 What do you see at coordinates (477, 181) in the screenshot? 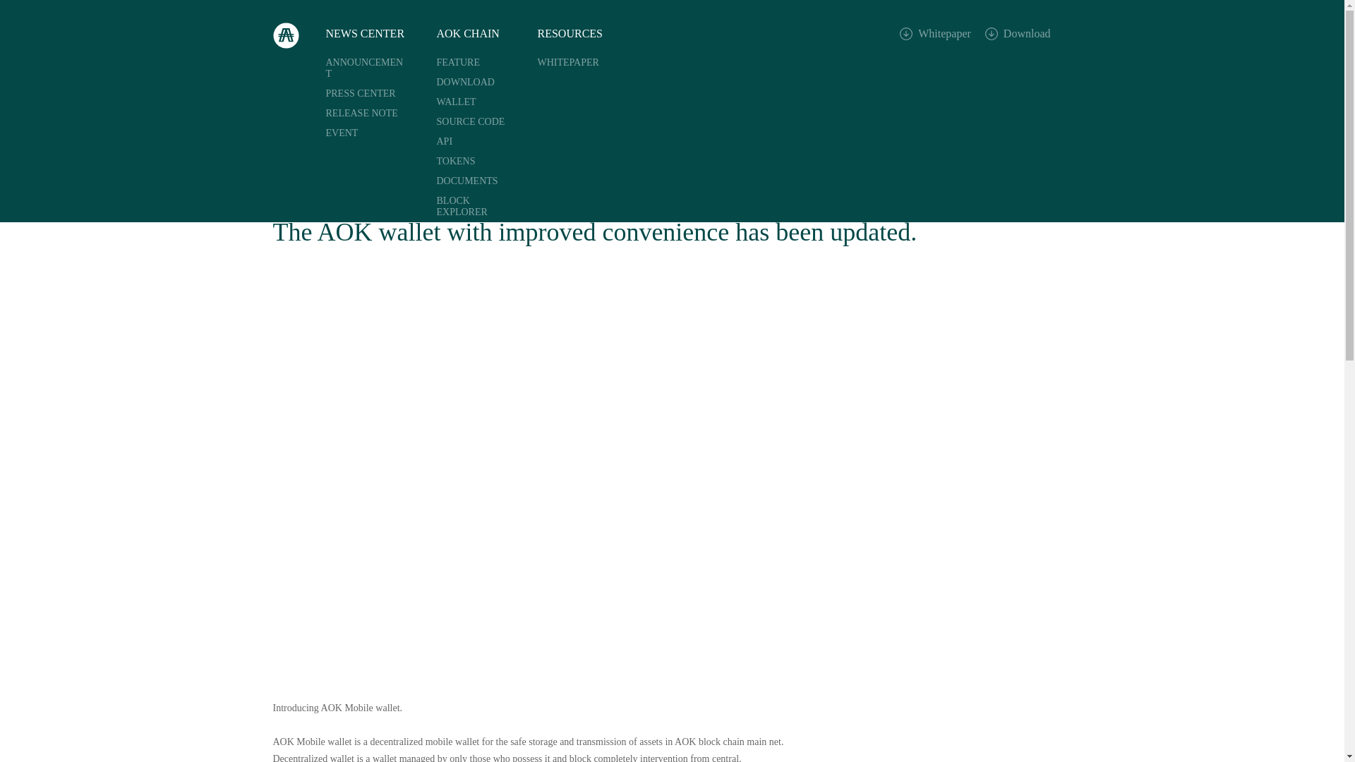
I see `DOCUMENTS` at bounding box center [477, 181].